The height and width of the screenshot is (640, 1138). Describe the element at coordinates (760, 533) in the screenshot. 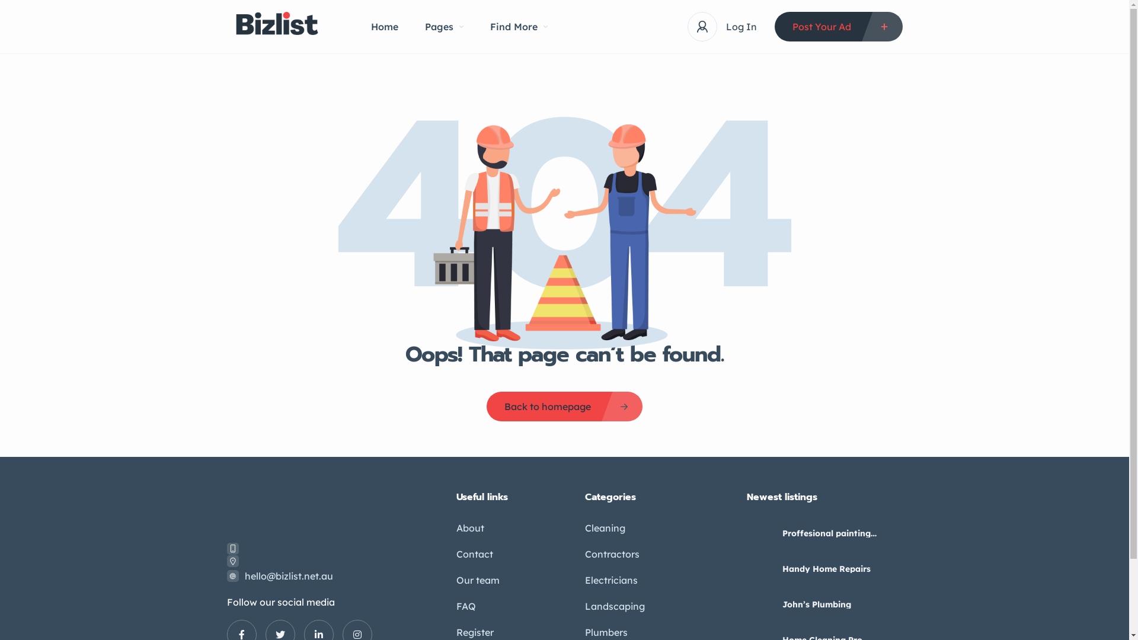

I see `Proffesional painting services` at that location.